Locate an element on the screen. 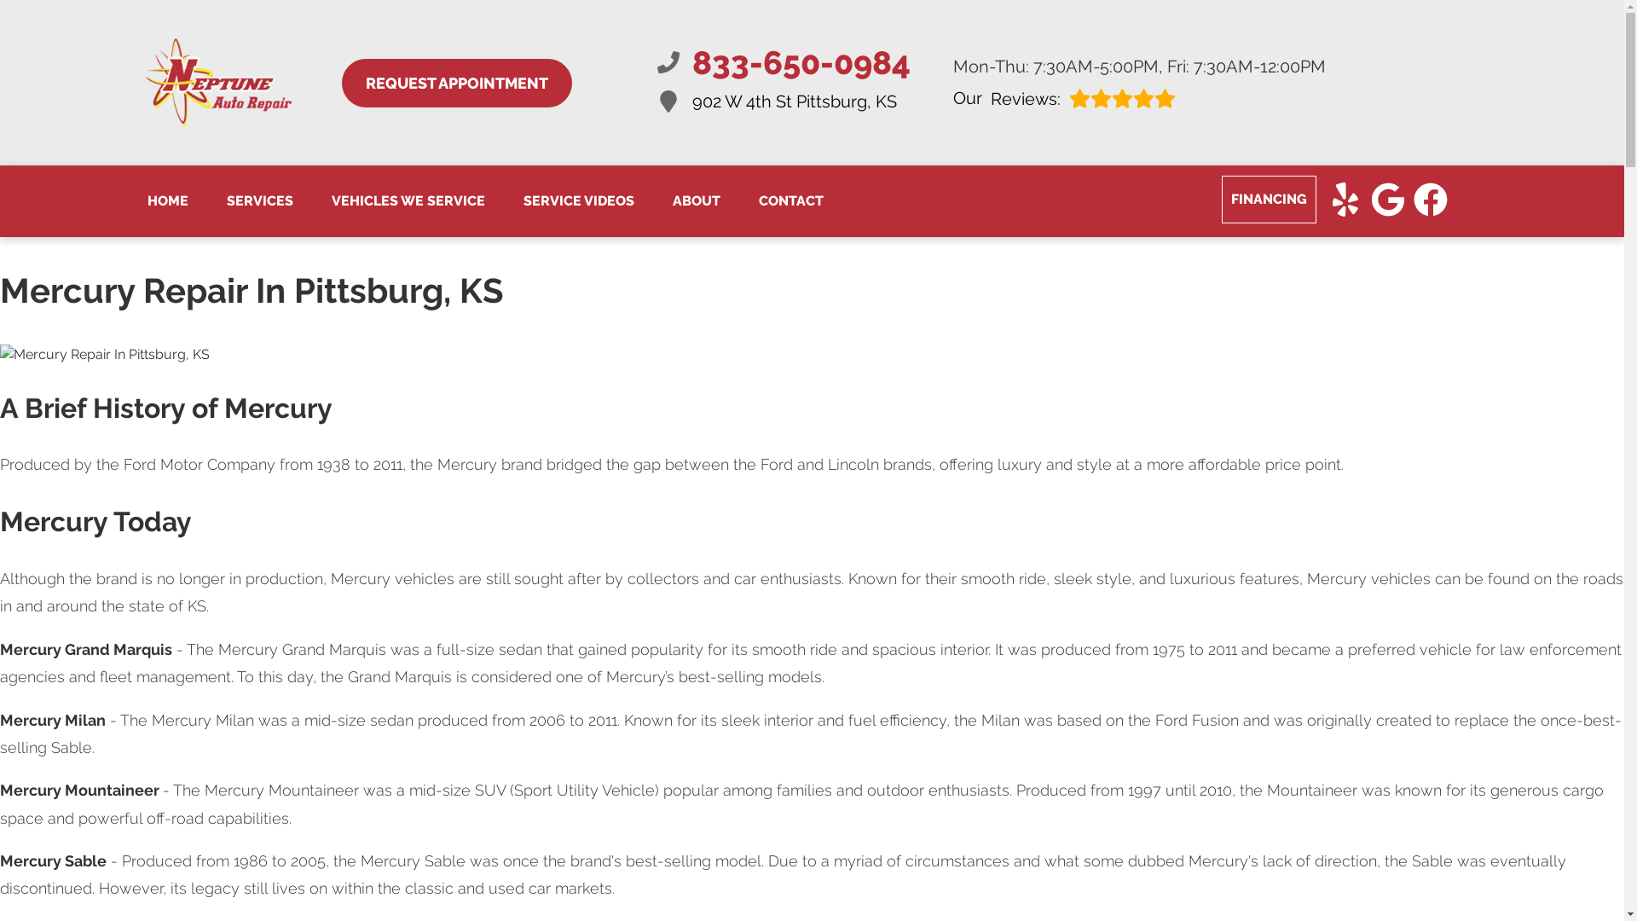 The height and width of the screenshot is (921, 1637). Home is located at coordinates (167, 201).